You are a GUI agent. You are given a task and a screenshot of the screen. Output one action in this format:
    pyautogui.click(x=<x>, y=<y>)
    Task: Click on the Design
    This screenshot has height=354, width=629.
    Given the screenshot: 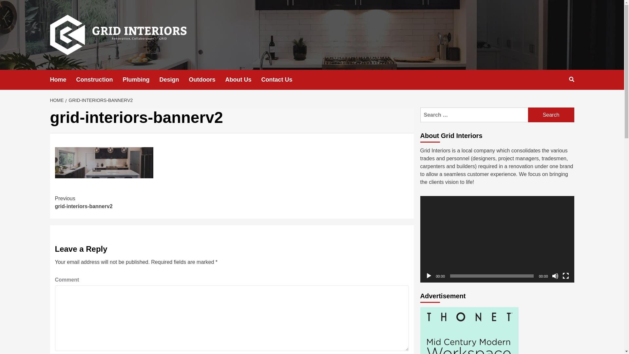 What is the action you would take?
    pyautogui.click(x=174, y=80)
    